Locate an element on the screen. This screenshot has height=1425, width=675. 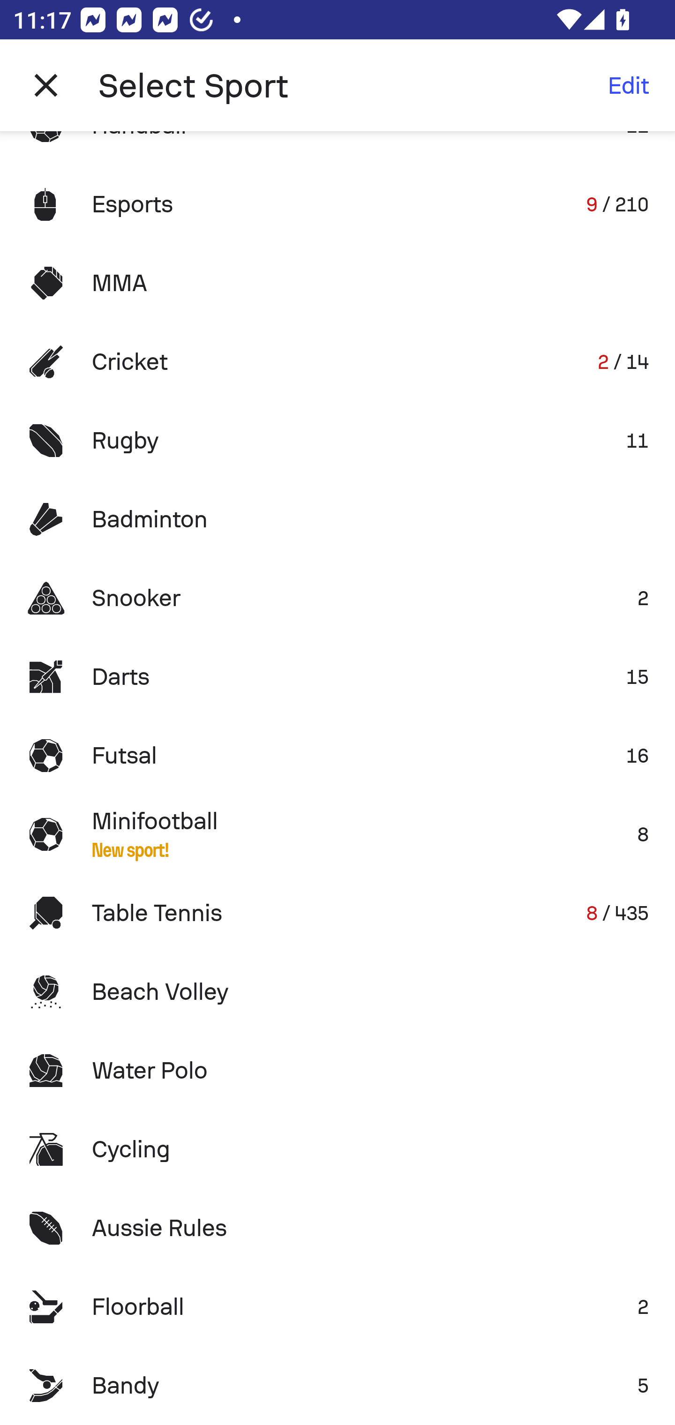
Water Polo is located at coordinates (337, 1071).